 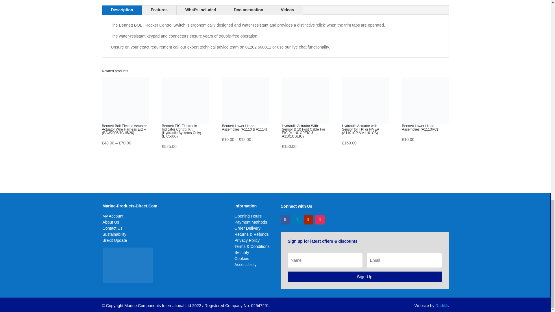 What do you see at coordinates (297, 220) in the screenshot?
I see `Follow on LinkedIn` at bounding box center [297, 220].